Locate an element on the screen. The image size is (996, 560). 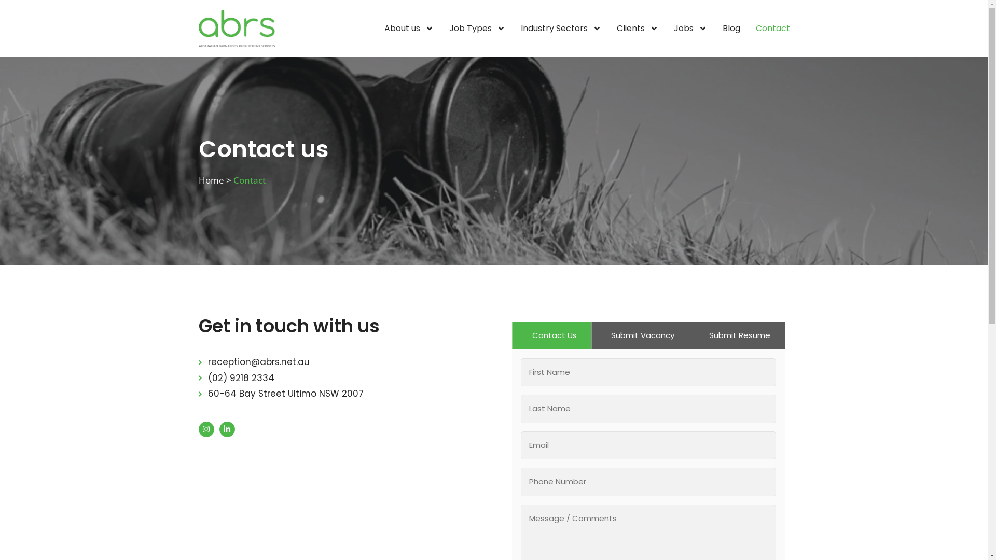
Contact is located at coordinates (772, 28).